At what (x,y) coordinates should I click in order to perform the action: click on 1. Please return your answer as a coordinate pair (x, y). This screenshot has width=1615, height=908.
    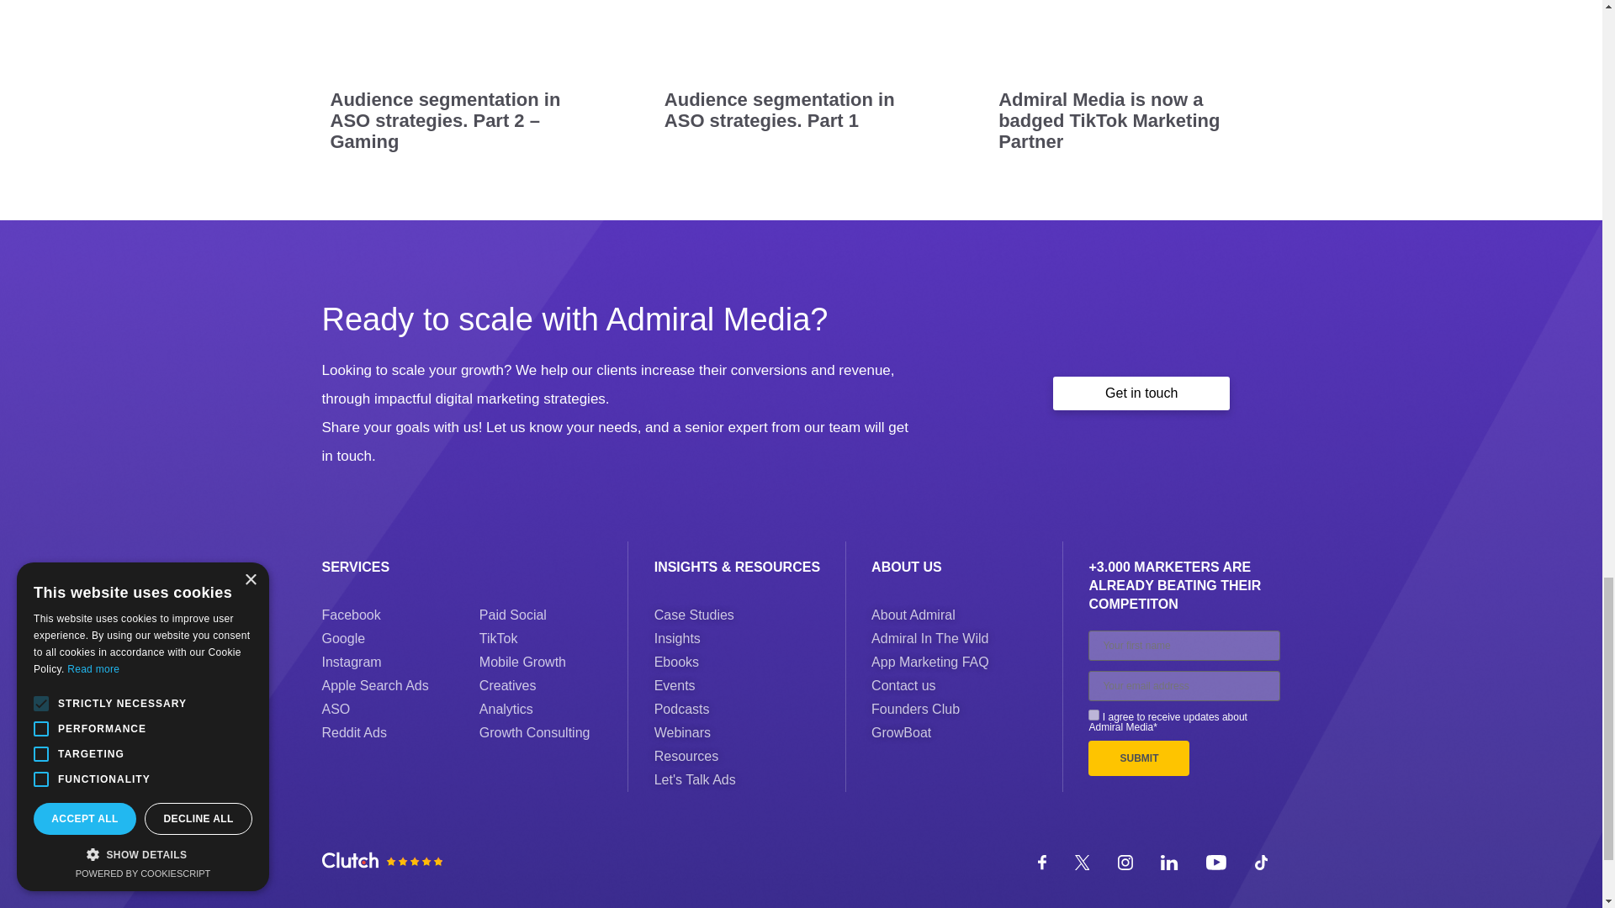
    Looking at the image, I should click on (1093, 715).